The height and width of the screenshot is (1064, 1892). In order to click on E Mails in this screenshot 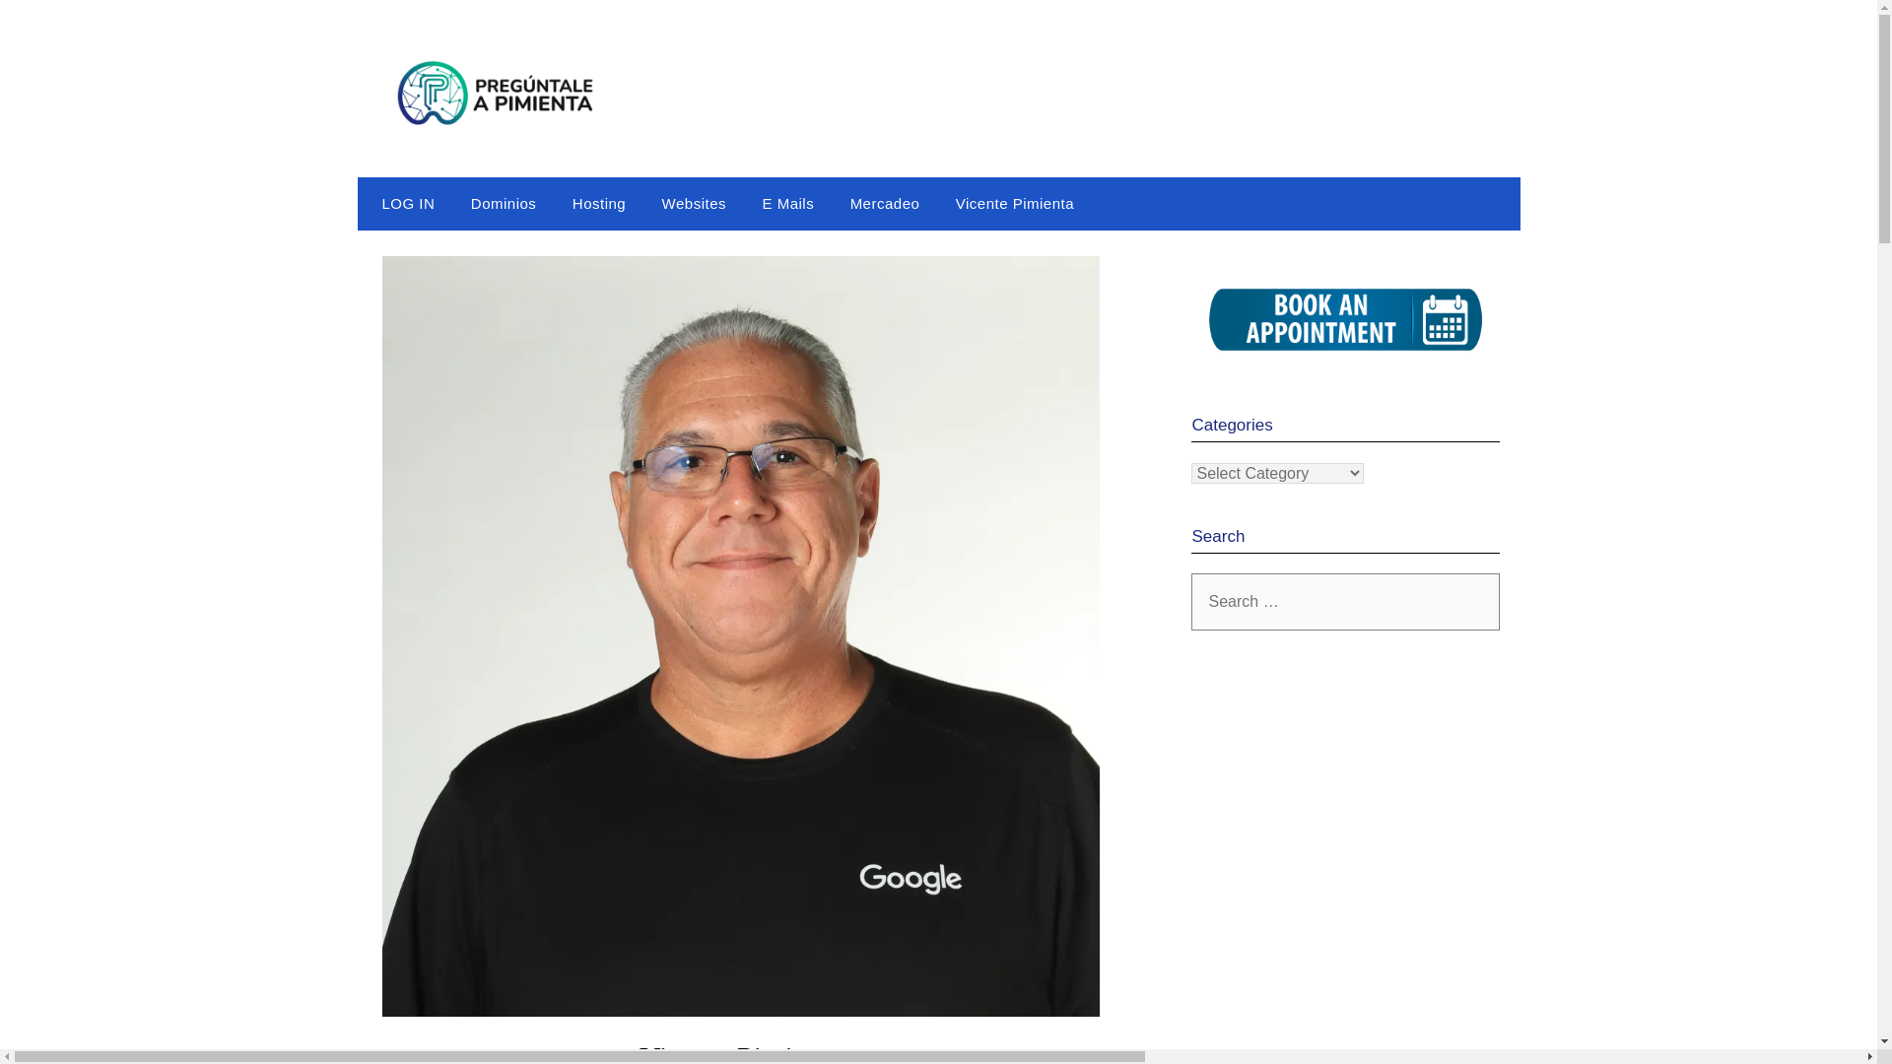, I will do `click(787, 204)`.